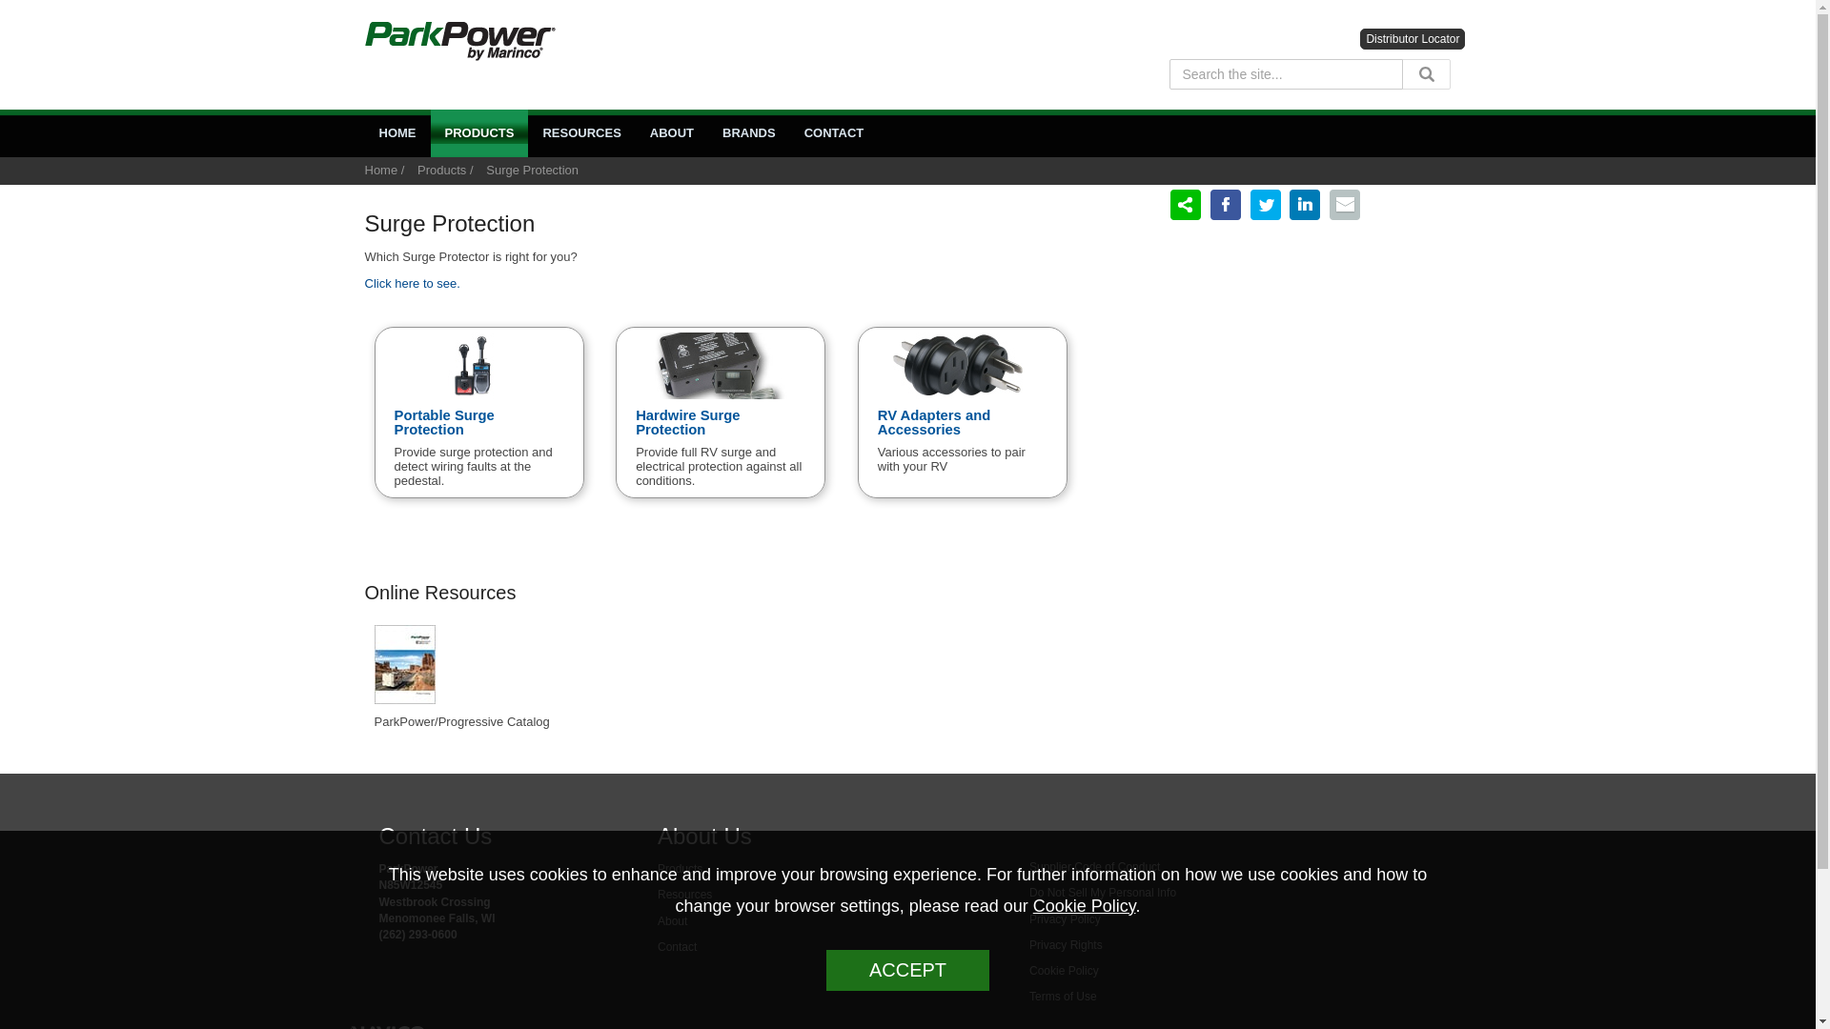 Image resolution: width=1830 pixels, height=1029 pixels. Describe the element at coordinates (1064, 970) in the screenshot. I see `Cookie Policy` at that location.